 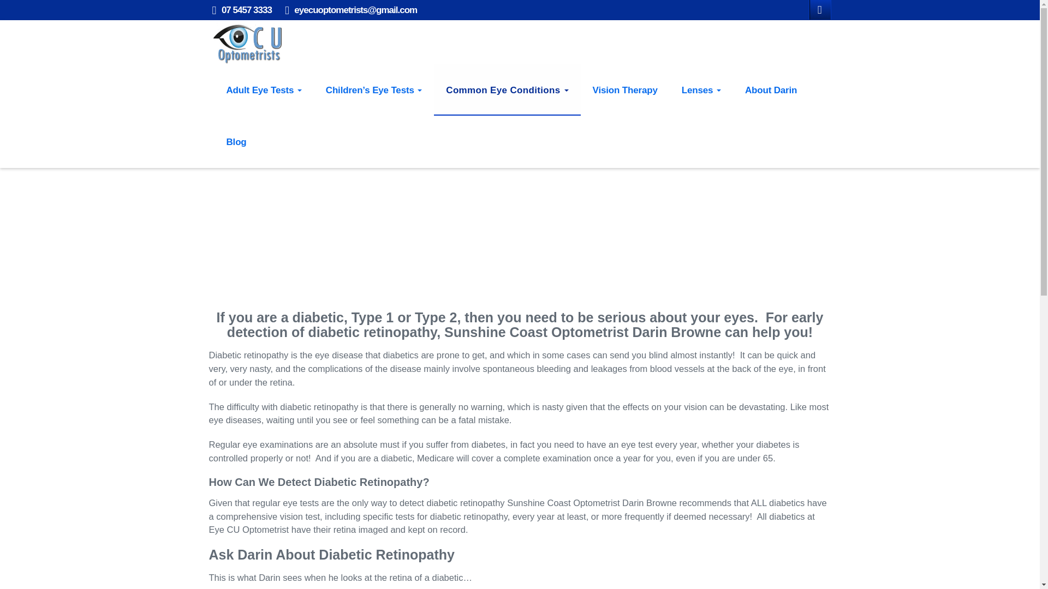 I want to click on Common Eye Conditions, so click(x=507, y=89).